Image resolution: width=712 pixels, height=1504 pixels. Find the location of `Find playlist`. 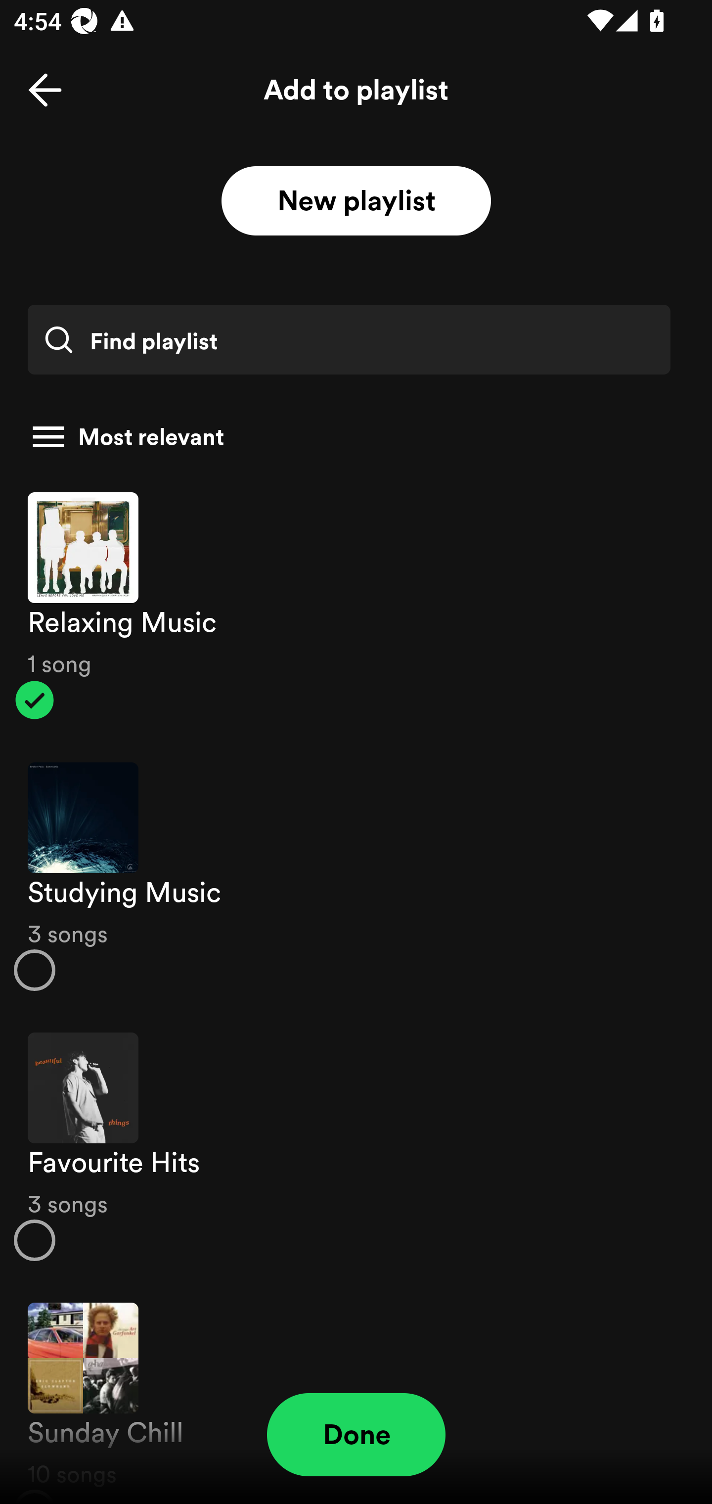

Find playlist is located at coordinates (349, 339).